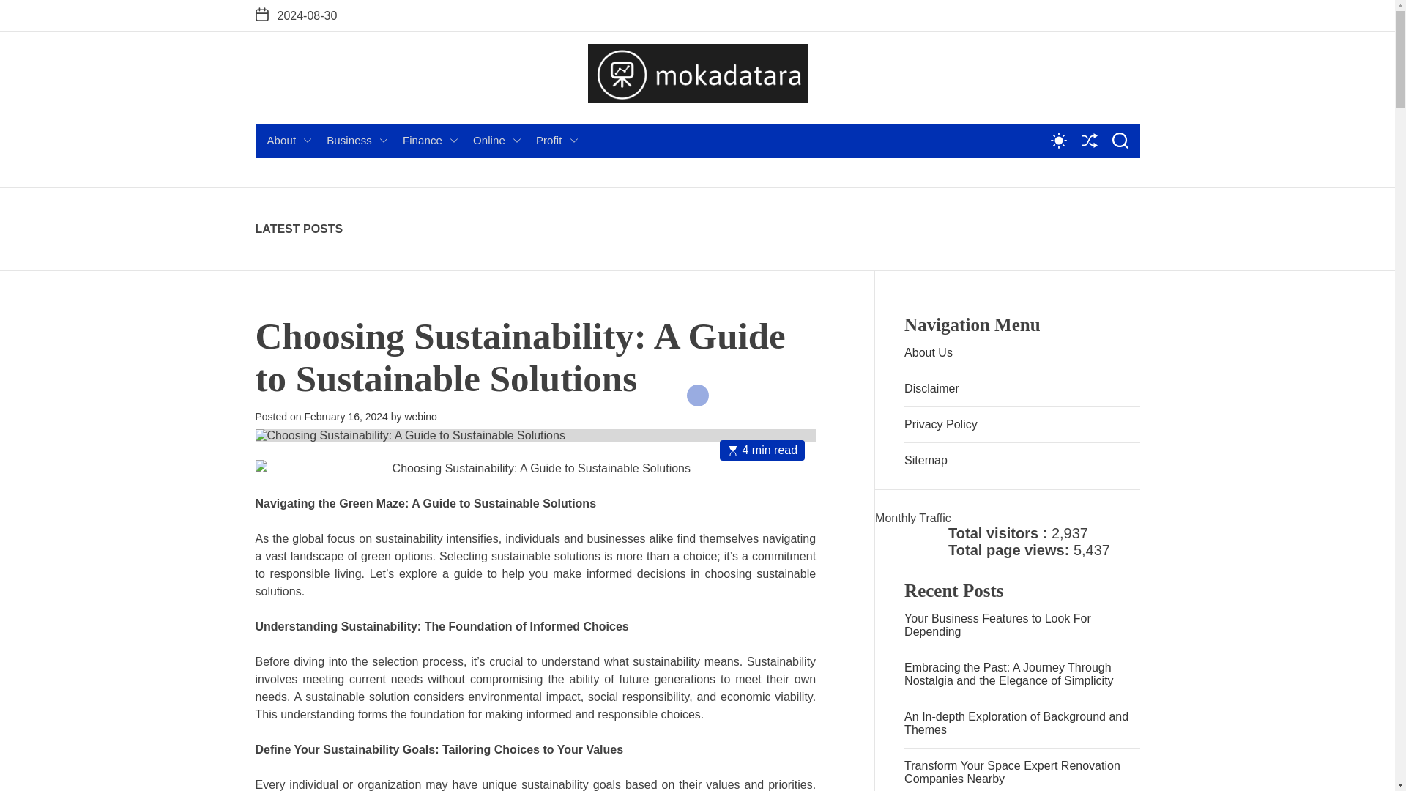 This screenshot has height=791, width=1406. What do you see at coordinates (1088, 141) in the screenshot?
I see `SHUFFLE` at bounding box center [1088, 141].